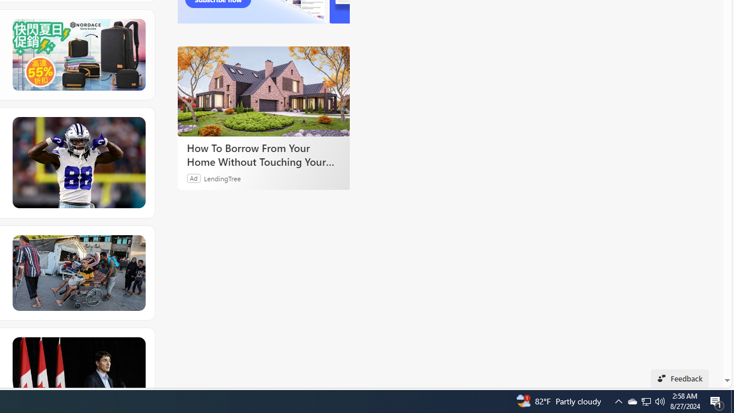  What do you see at coordinates (264, 91) in the screenshot?
I see `How To Borrow From Your Home Without Touching Your Mortgage` at bounding box center [264, 91].